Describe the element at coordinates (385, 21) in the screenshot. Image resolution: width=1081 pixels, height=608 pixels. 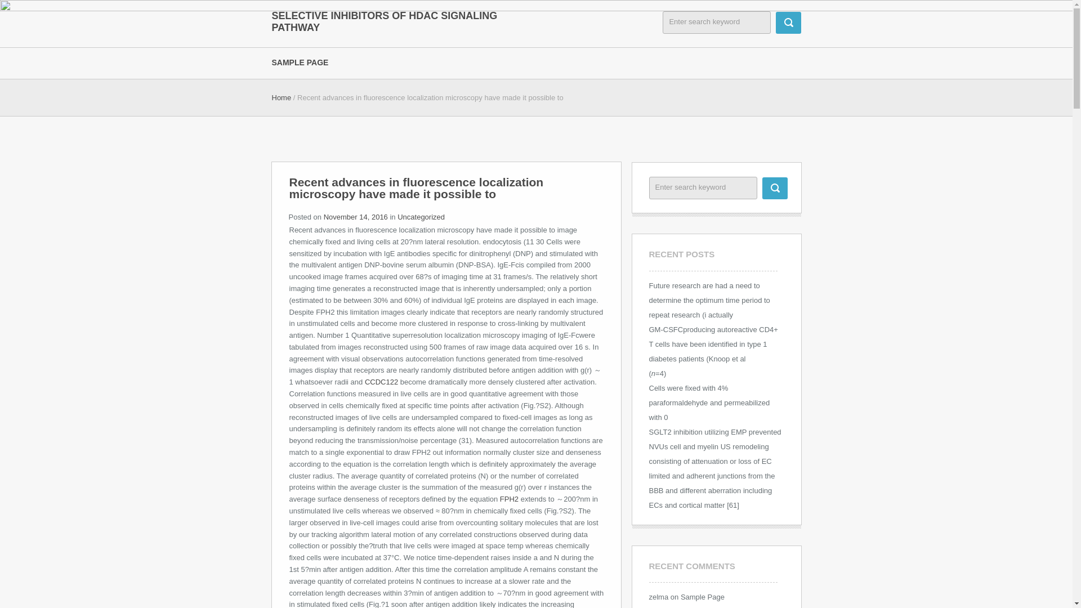
I see `Selective Inhibitors of HDAC signaling pathway` at that location.